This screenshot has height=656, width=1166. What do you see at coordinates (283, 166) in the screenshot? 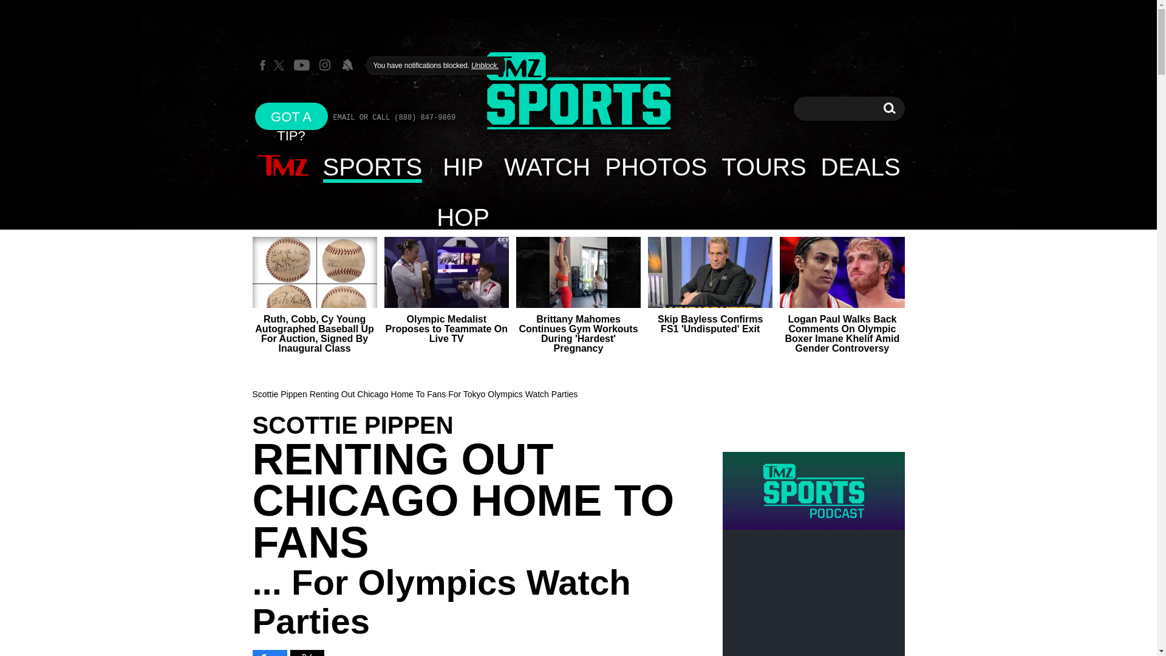
I see `GOT A TIP?` at bounding box center [283, 166].